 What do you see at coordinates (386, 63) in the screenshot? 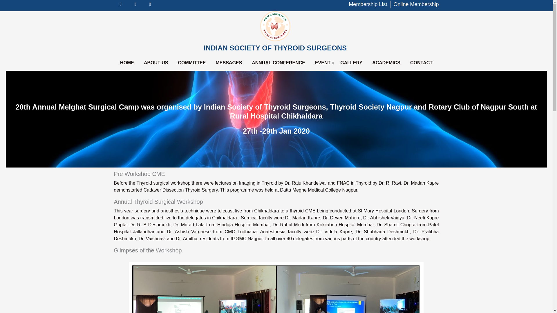
I see `ACADEMICS` at bounding box center [386, 63].